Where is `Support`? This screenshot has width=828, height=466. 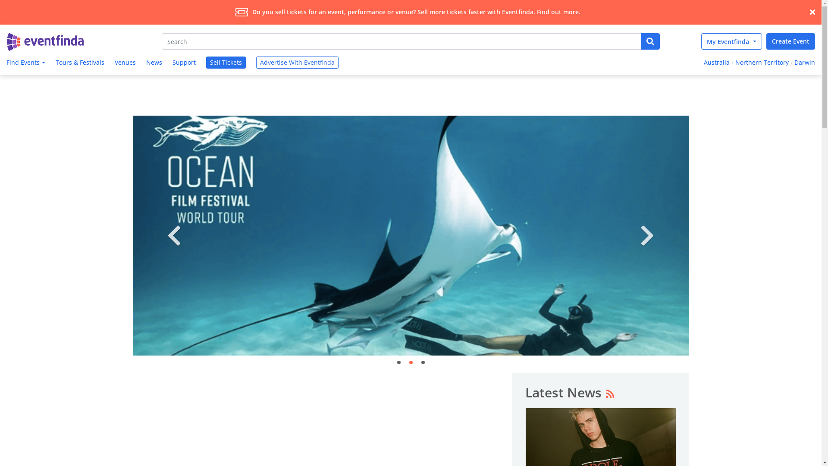 Support is located at coordinates (184, 63).